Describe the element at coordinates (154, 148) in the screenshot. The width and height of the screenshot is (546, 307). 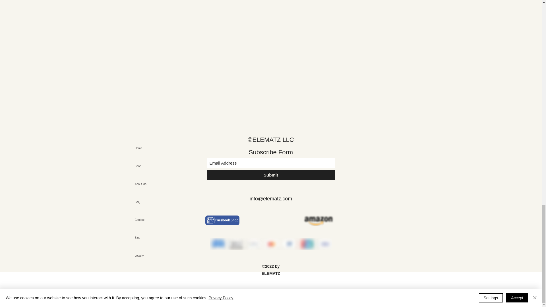
I see `Home` at that location.